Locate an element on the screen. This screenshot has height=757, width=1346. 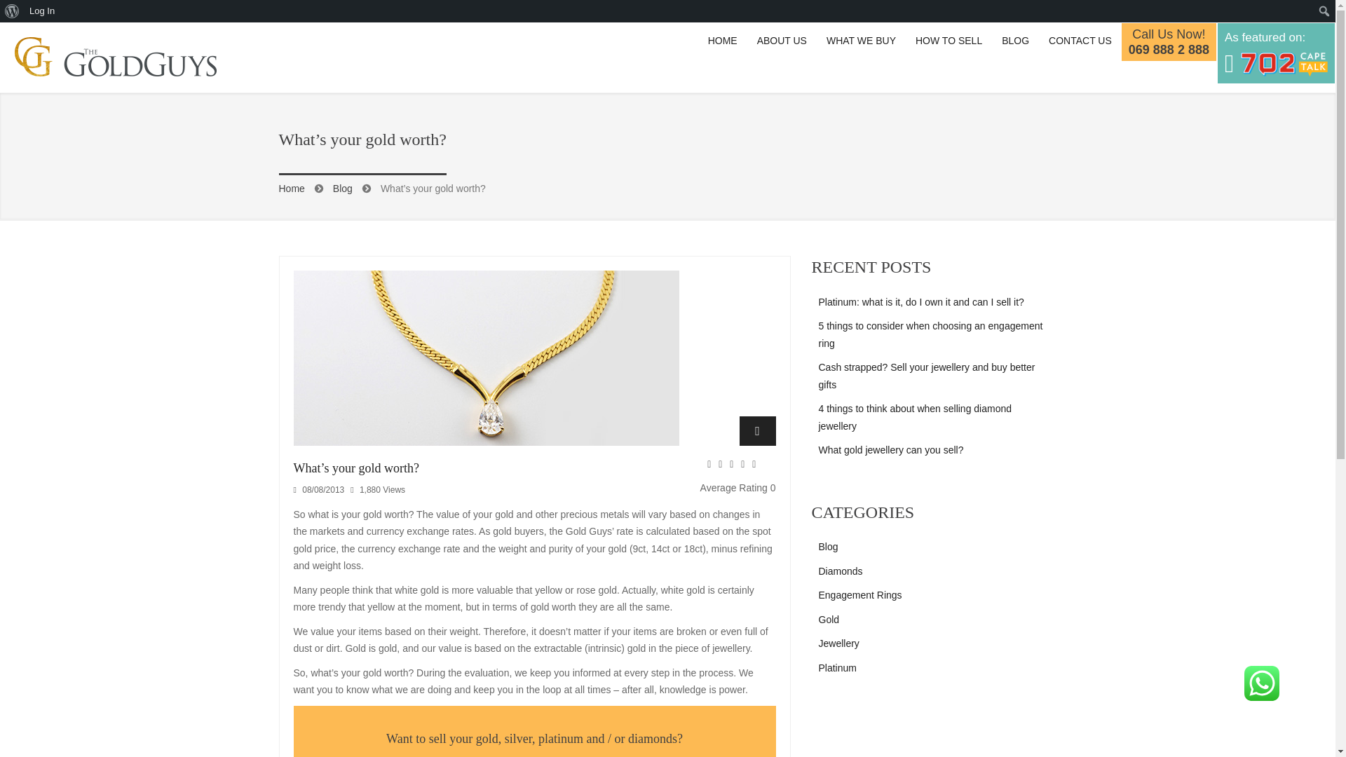
Blog is located at coordinates (829, 547).